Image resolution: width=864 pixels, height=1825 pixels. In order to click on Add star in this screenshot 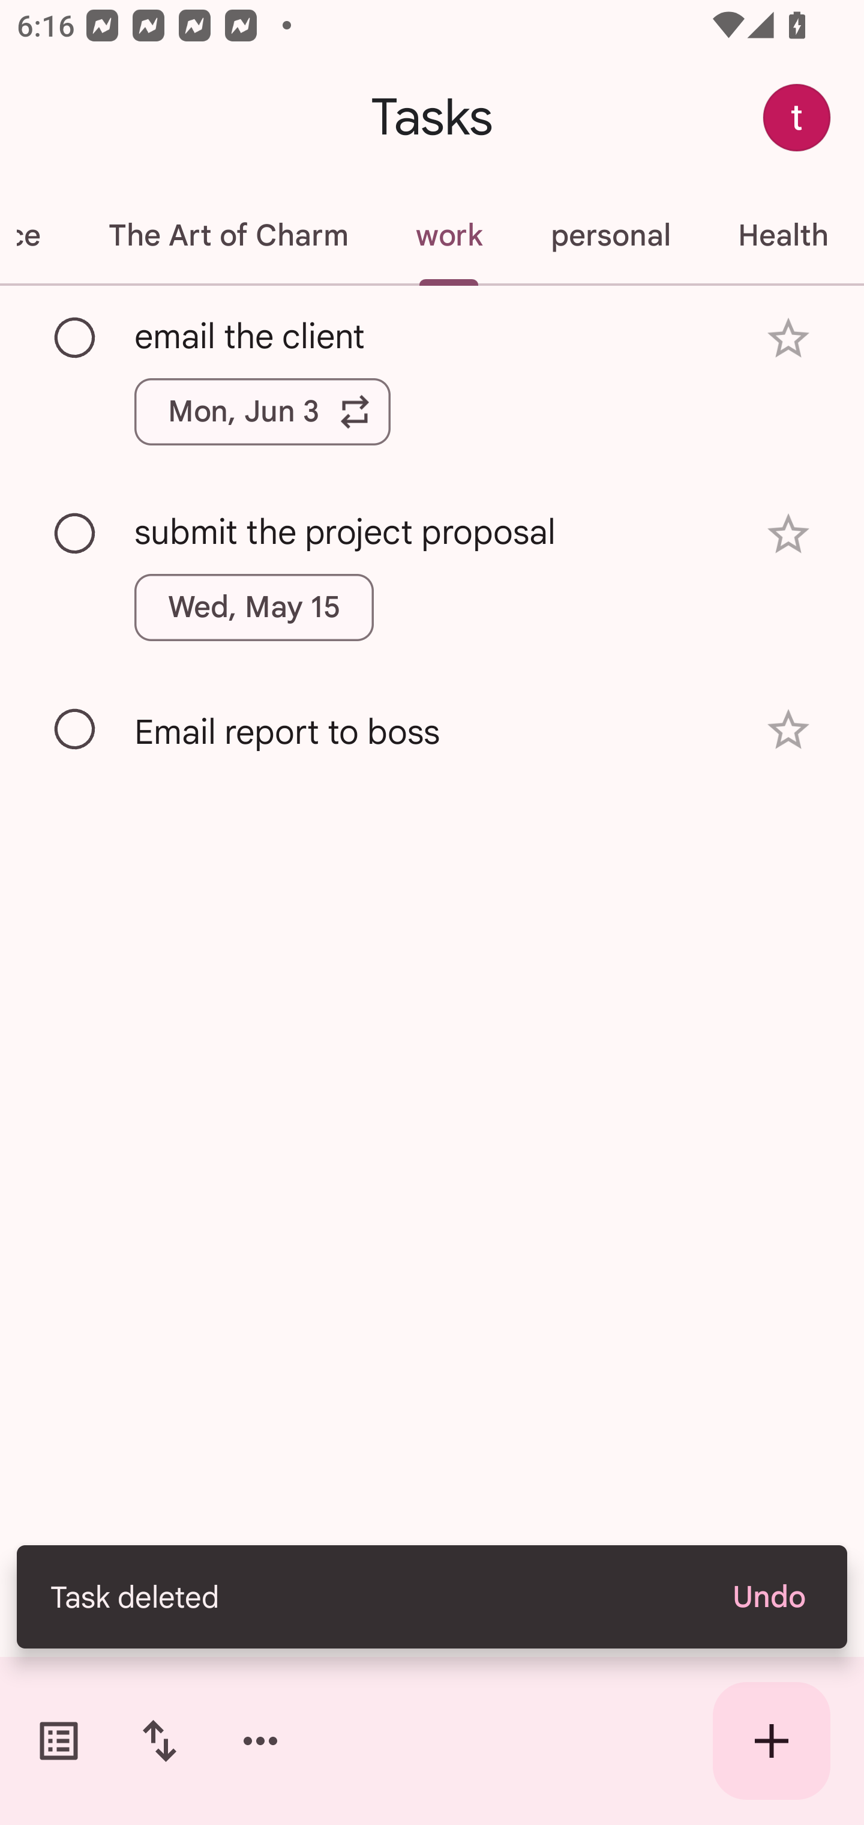, I will do `click(788, 533)`.